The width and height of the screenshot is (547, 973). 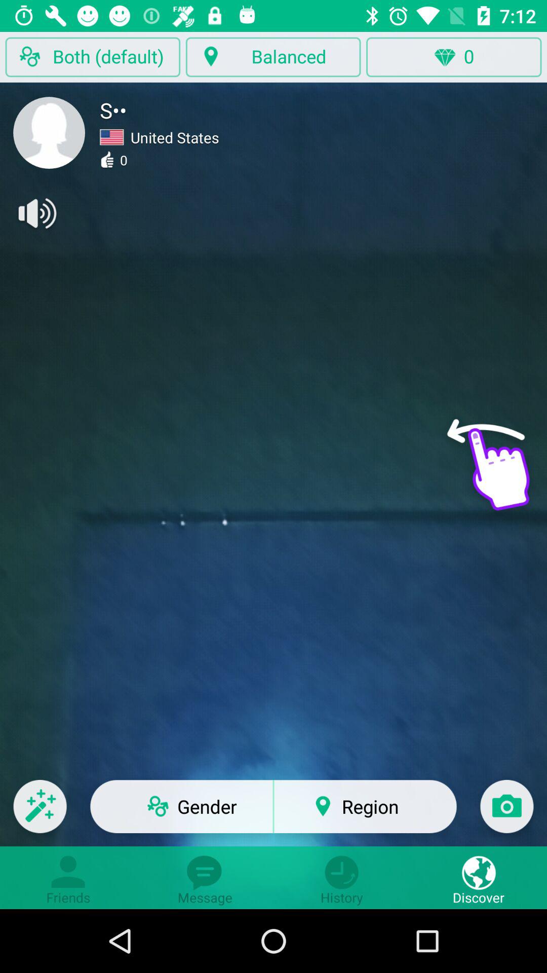 What do you see at coordinates (488, 470) in the screenshot?
I see `click on hand symbol` at bounding box center [488, 470].